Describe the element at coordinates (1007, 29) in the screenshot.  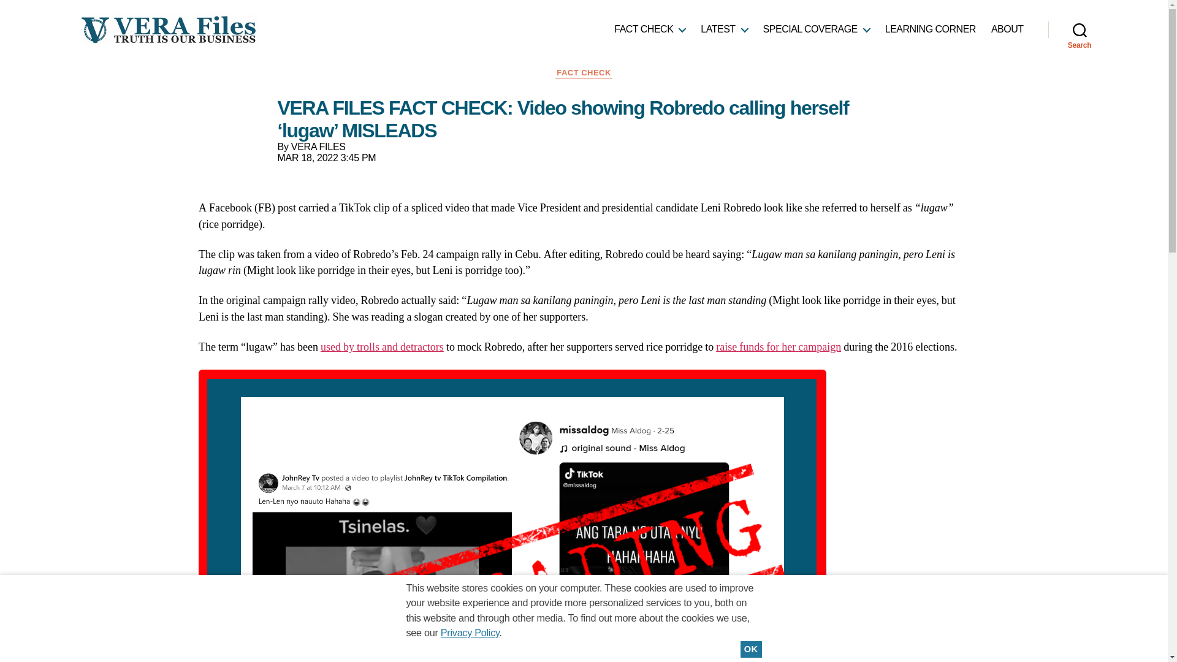
I see `ABOUT` at that location.